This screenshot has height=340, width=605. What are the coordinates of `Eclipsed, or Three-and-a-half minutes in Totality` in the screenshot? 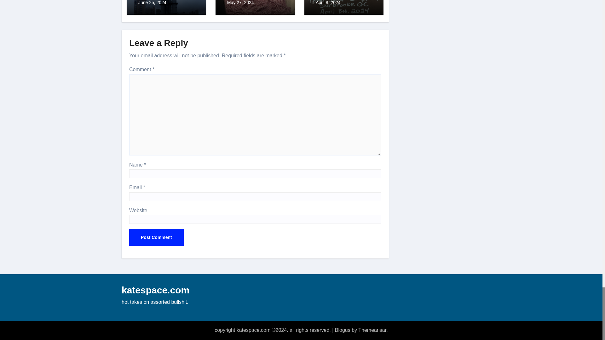 It's located at (343, 3).